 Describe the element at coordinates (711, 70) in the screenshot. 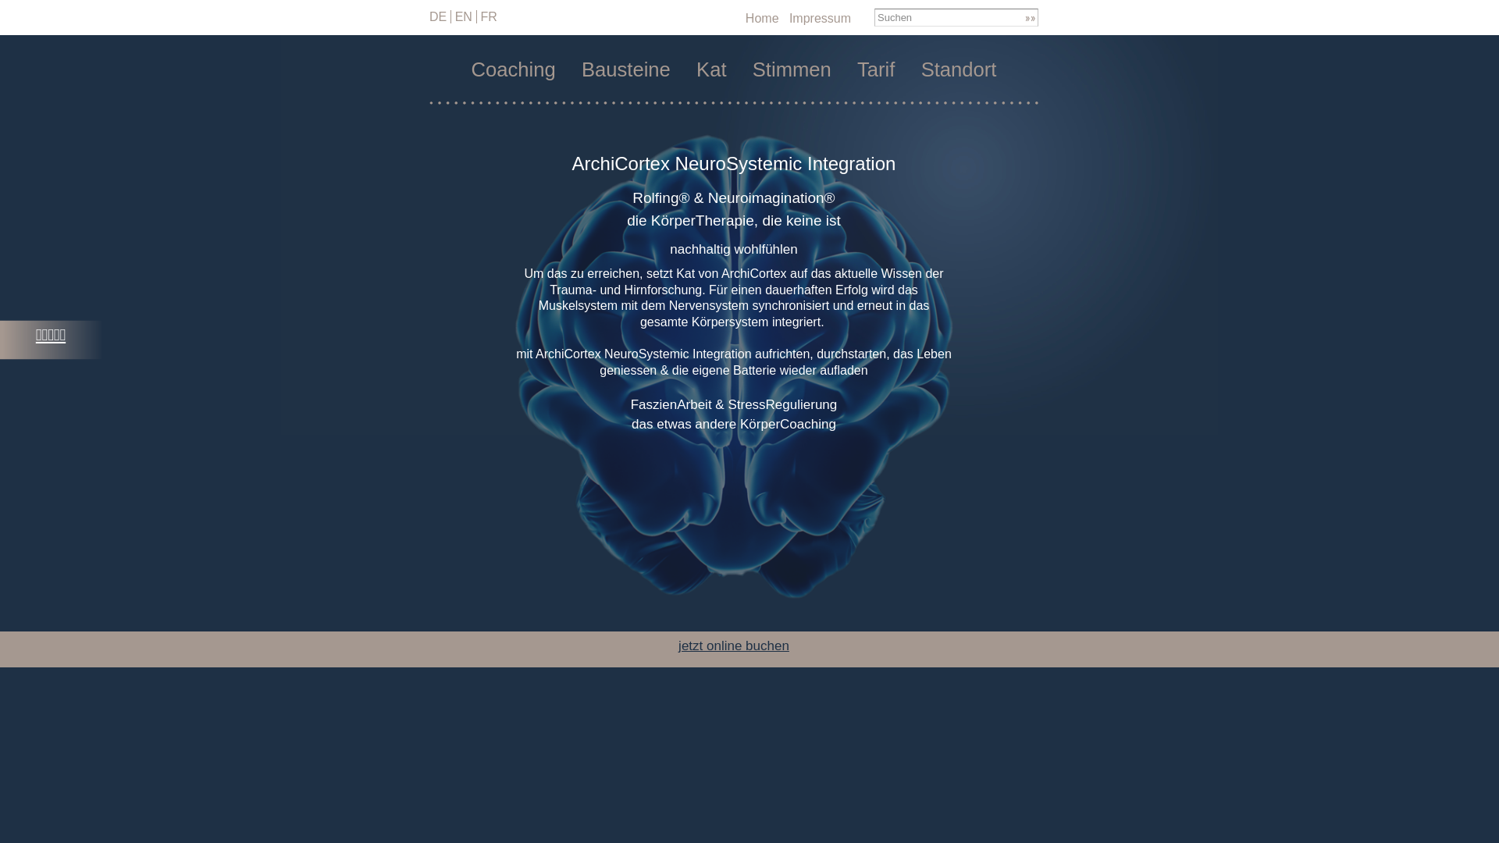

I see `Kat` at that location.